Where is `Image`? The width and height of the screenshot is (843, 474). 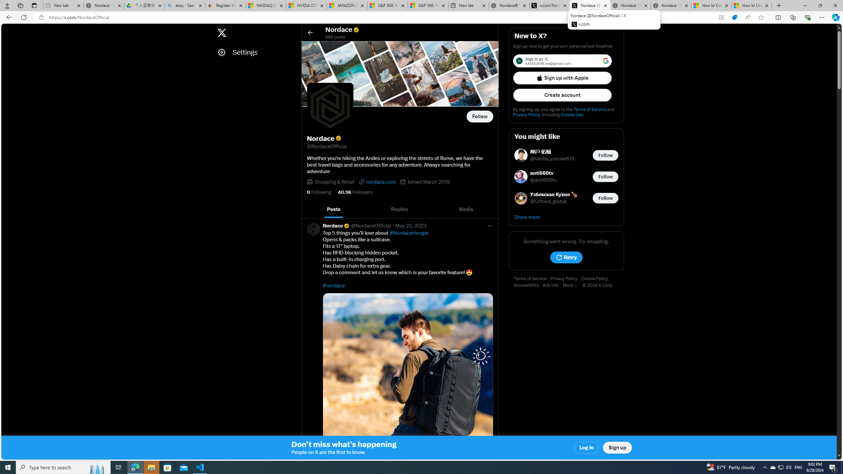 Image is located at coordinates (408, 378).